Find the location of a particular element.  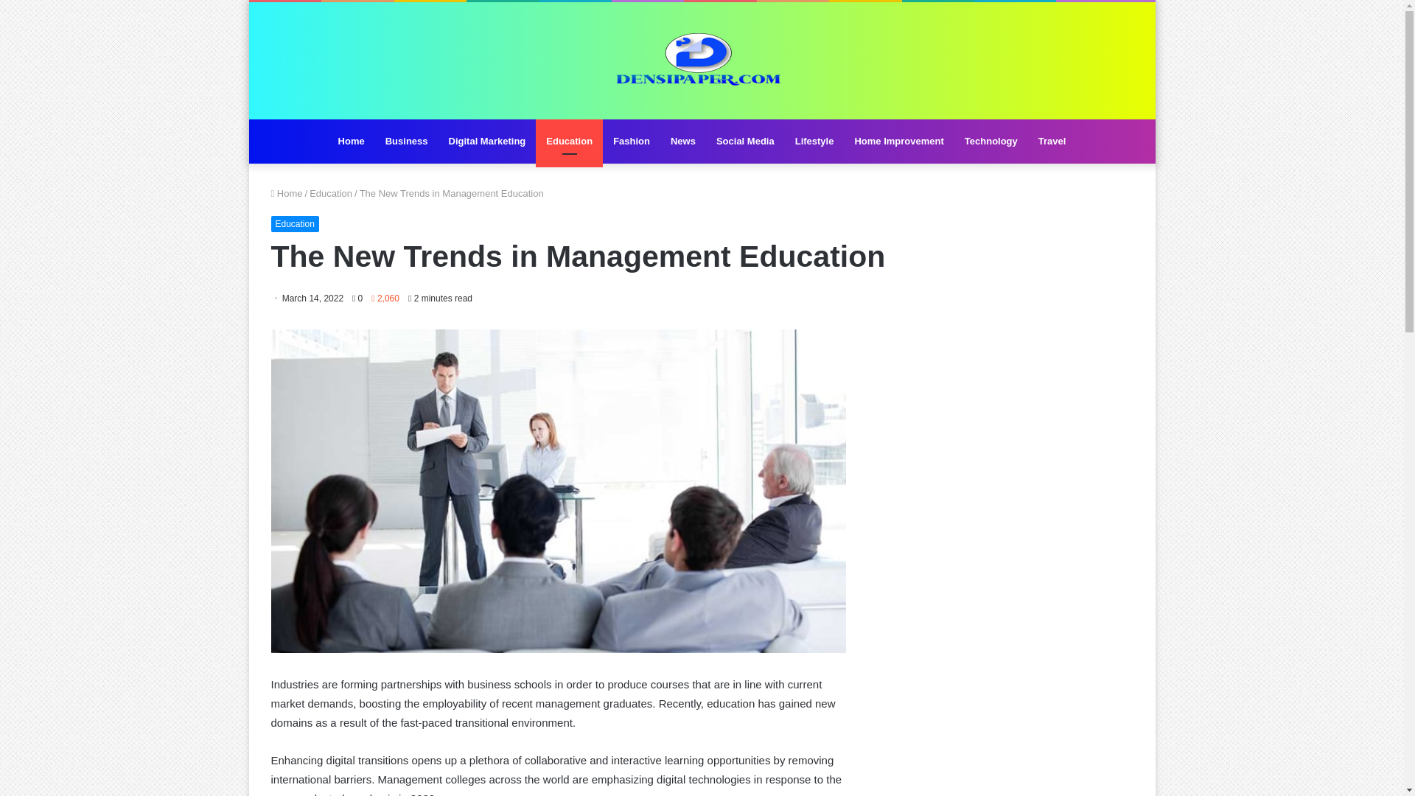

News is located at coordinates (683, 142).